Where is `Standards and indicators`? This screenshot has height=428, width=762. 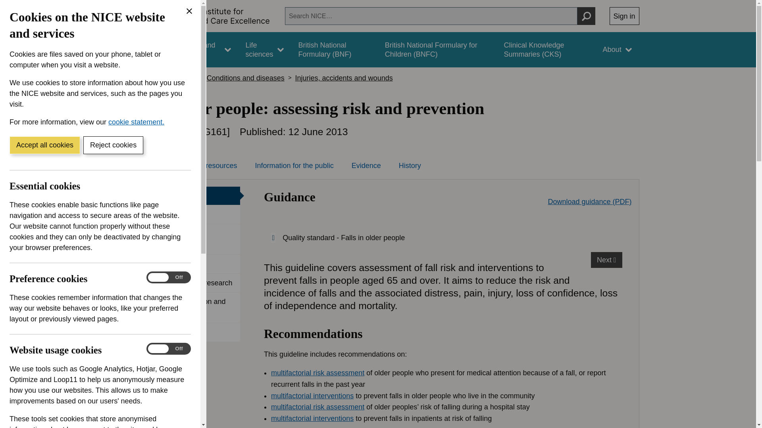 Standards and indicators is located at coordinates (200, 50).